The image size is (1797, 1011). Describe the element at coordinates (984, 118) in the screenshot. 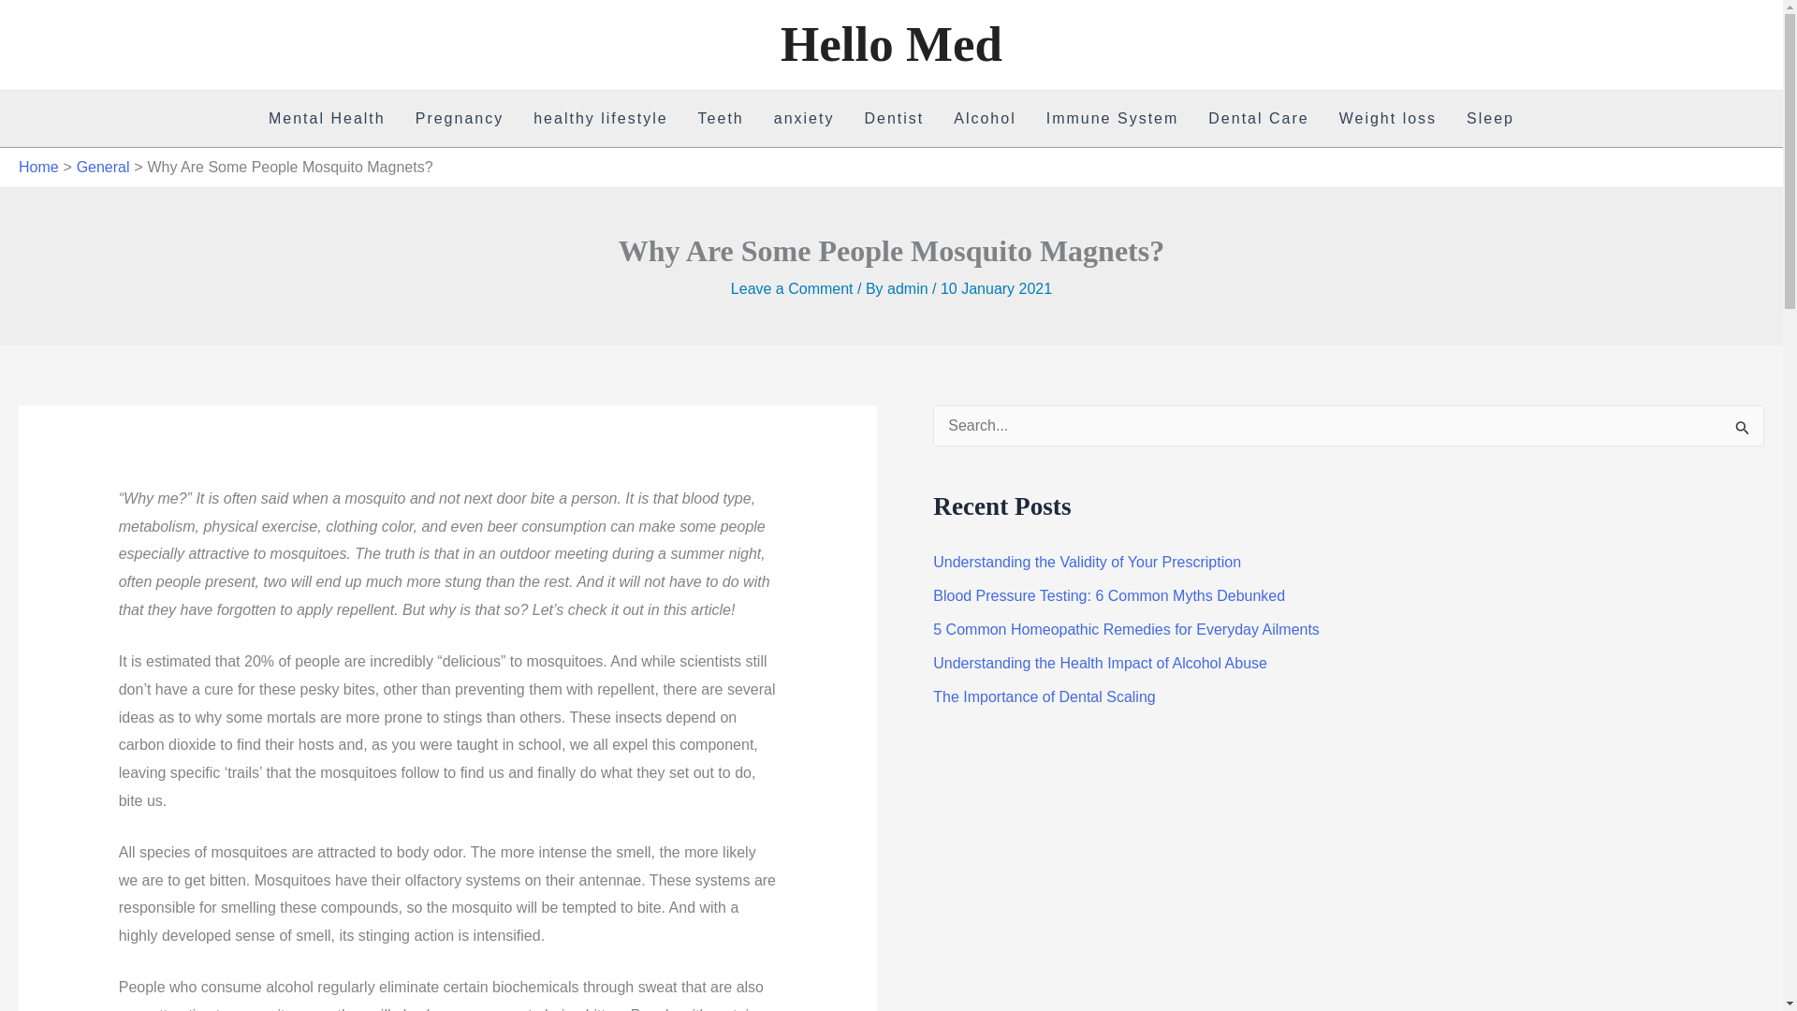

I see `Alcohol` at that location.